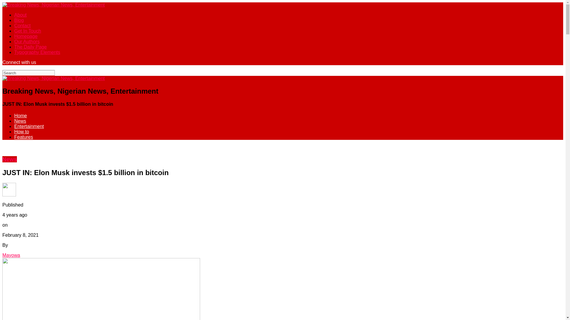 The image size is (570, 320). What do you see at coordinates (23, 25) in the screenshot?
I see `Contact` at bounding box center [23, 25].